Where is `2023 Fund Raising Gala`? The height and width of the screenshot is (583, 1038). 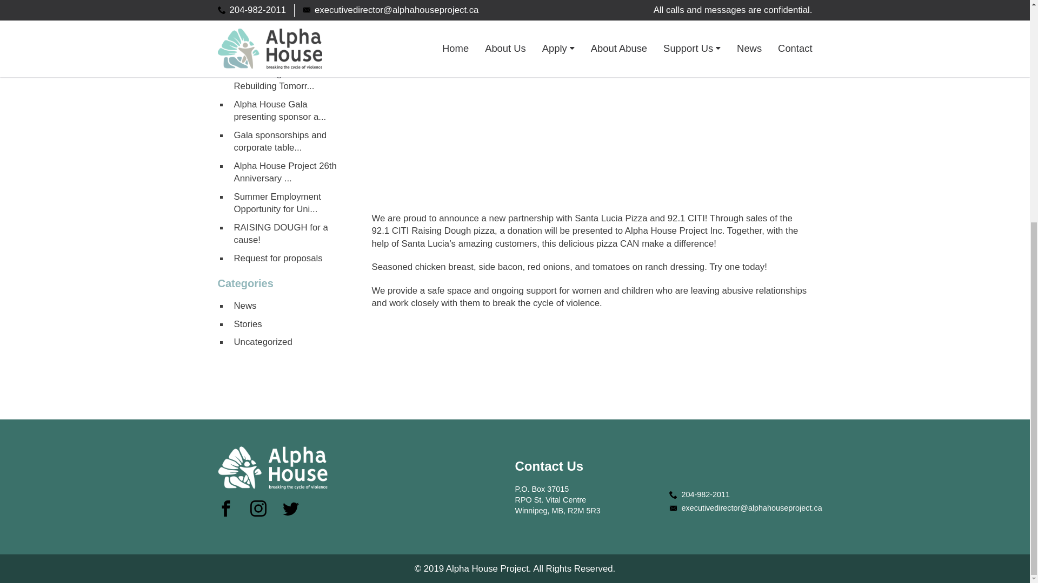
2023 Fund Raising Gala is located at coordinates (289, 55).